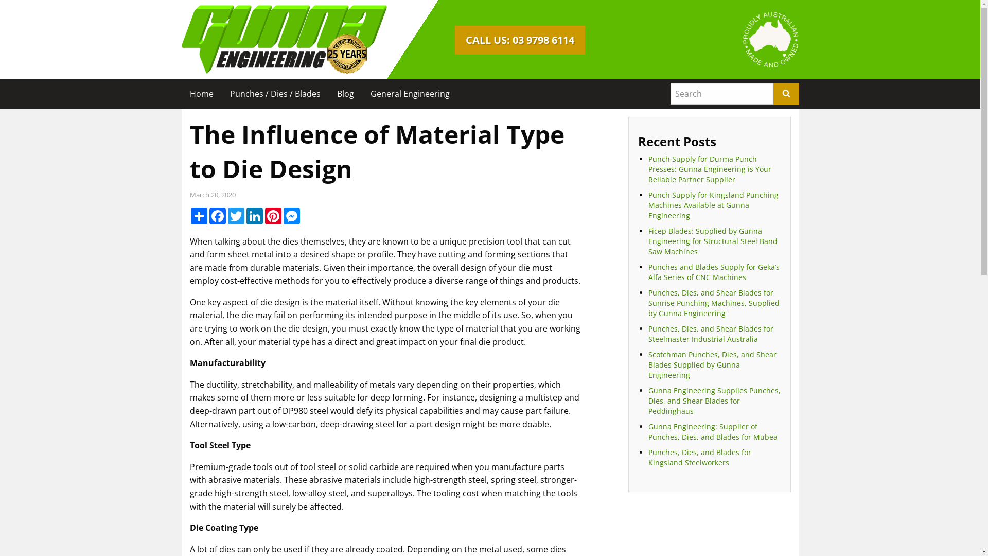 The width and height of the screenshot is (988, 556). What do you see at coordinates (700, 457) in the screenshot?
I see `Punches, Dies, and Blades for Kingsland Steelworkers` at bounding box center [700, 457].